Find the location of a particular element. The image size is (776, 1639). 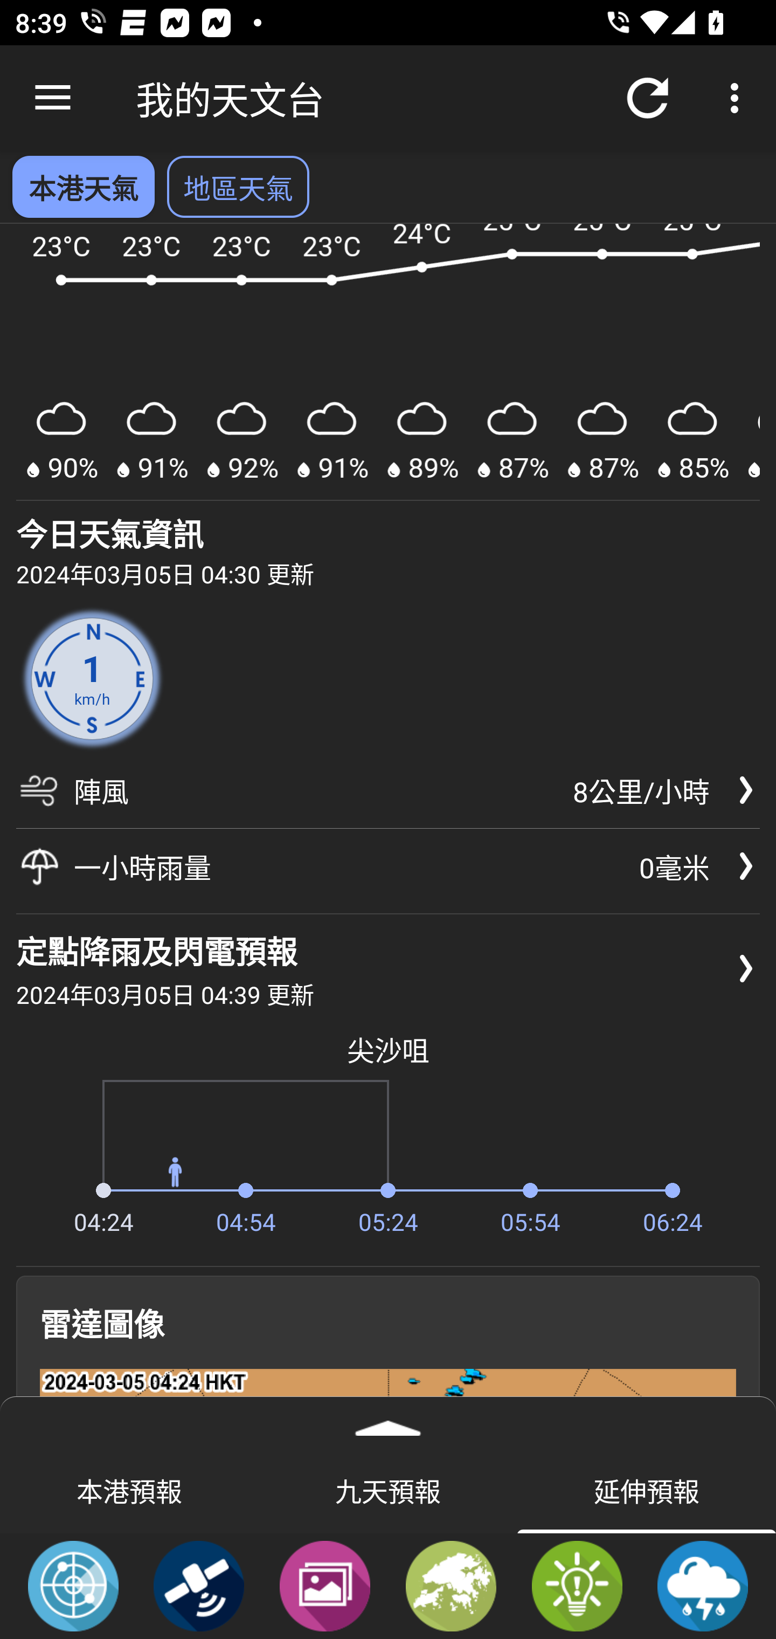

一小時雨量 0毫米 一小時雨量 0毫米 is located at coordinates (388, 866).